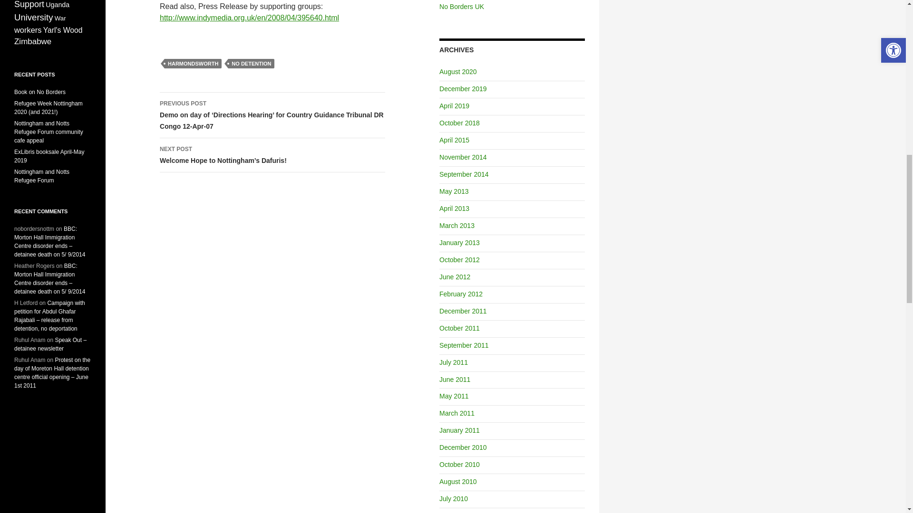 The image size is (913, 513). Describe the element at coordinates (459, 123) in the screenshot. I see `October 2018` at that location.